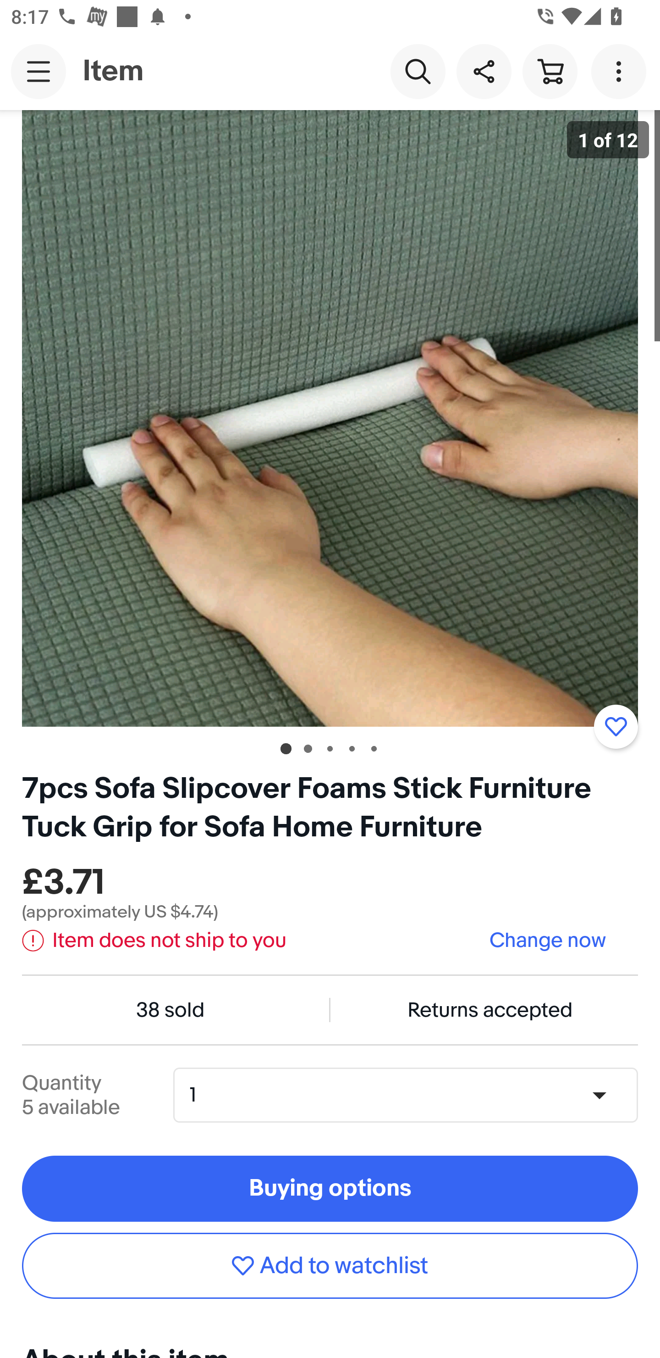  Describe the element at coordinates (550, 71) in the screenshot. I see `Cart button shopping cart` at that location.